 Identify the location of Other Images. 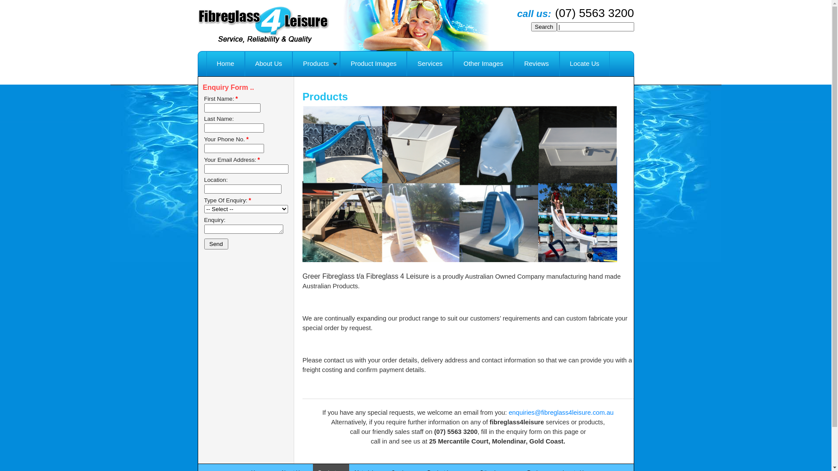
(484, 64).